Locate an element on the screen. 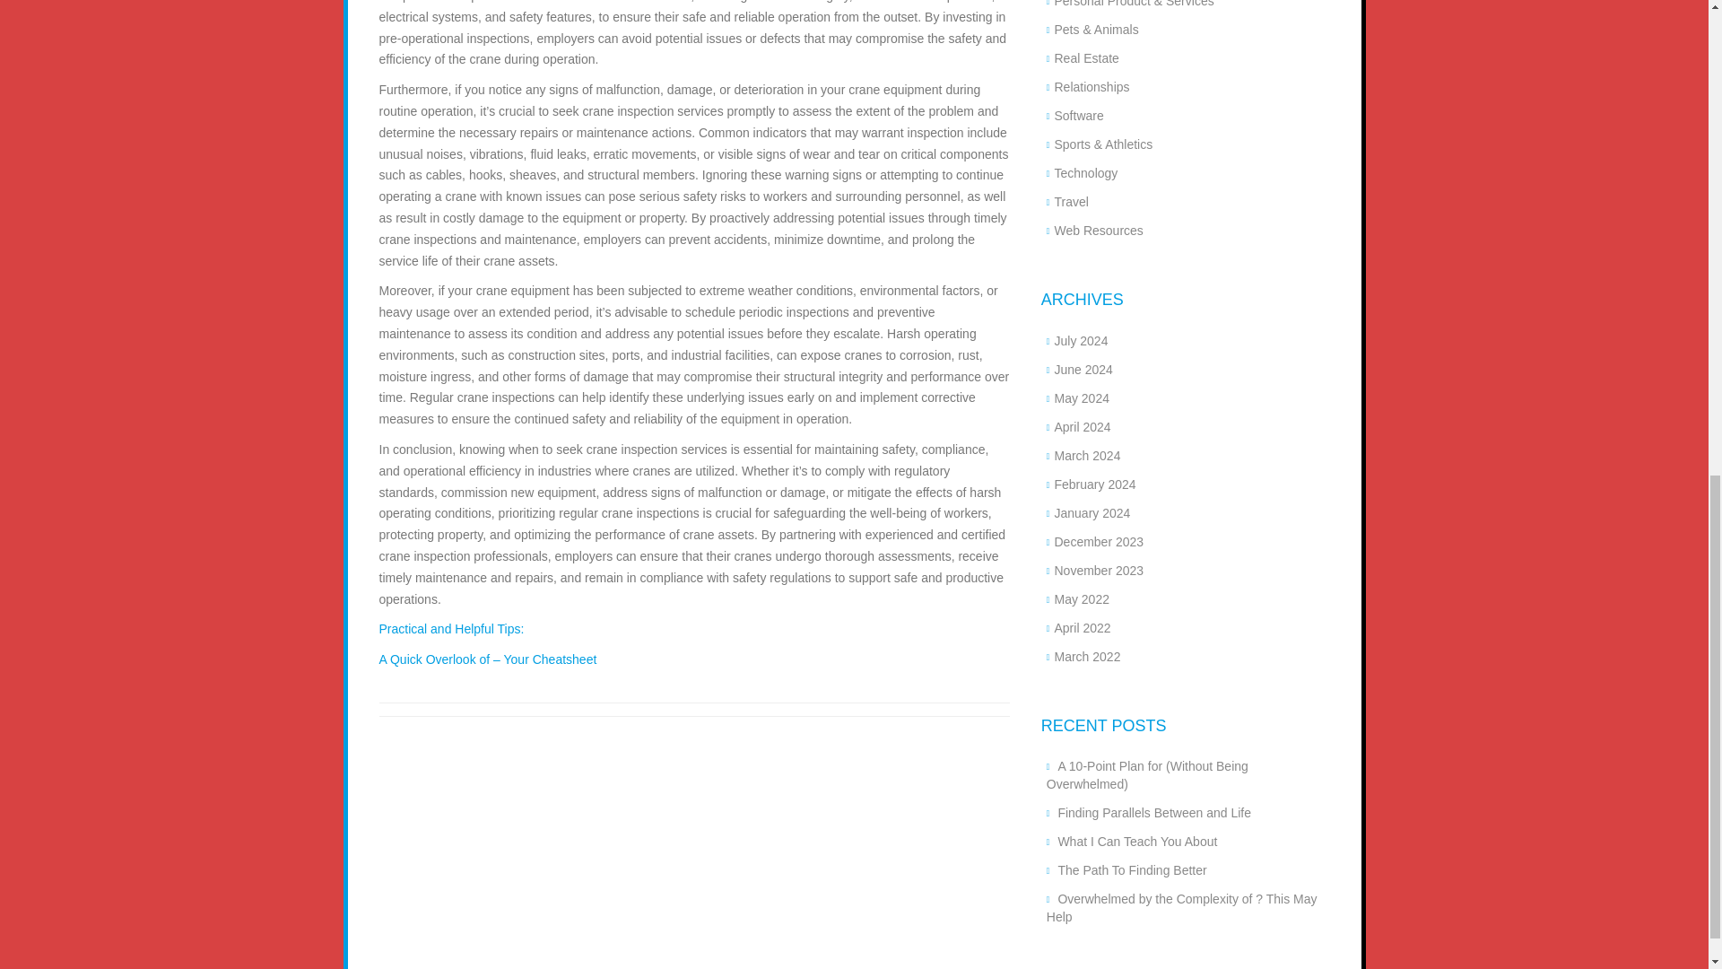 Image resolution: width=1722 pixels, height=969 pixels. May 2024 is located at coordinates (1082, 398).